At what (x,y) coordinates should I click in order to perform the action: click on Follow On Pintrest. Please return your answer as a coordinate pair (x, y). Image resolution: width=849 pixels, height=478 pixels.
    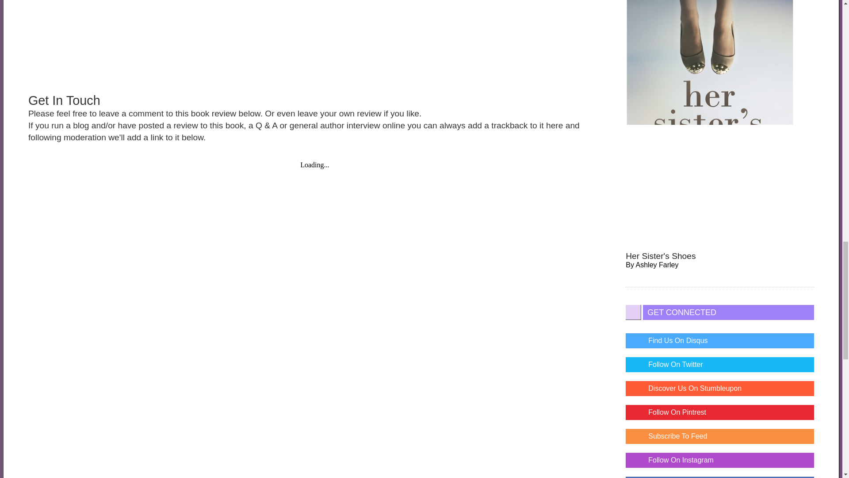
    Looking at the image, I should click on (720, 412).